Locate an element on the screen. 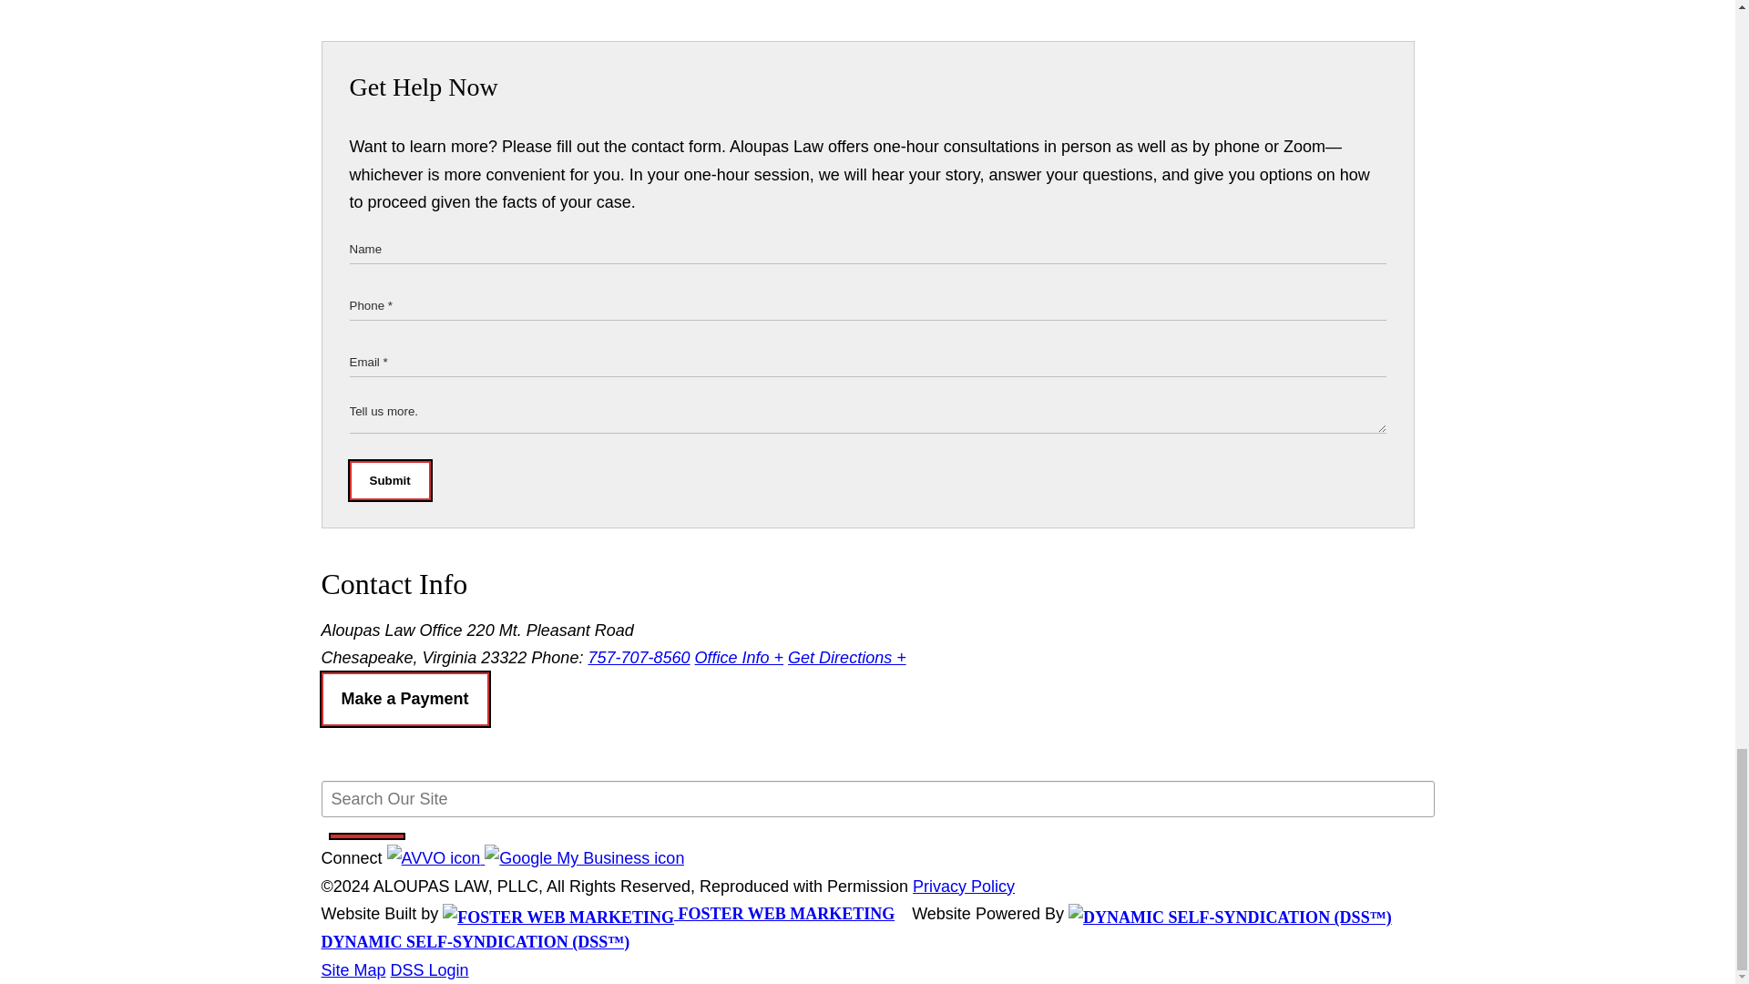  Search is located at coordinates (366, 836).